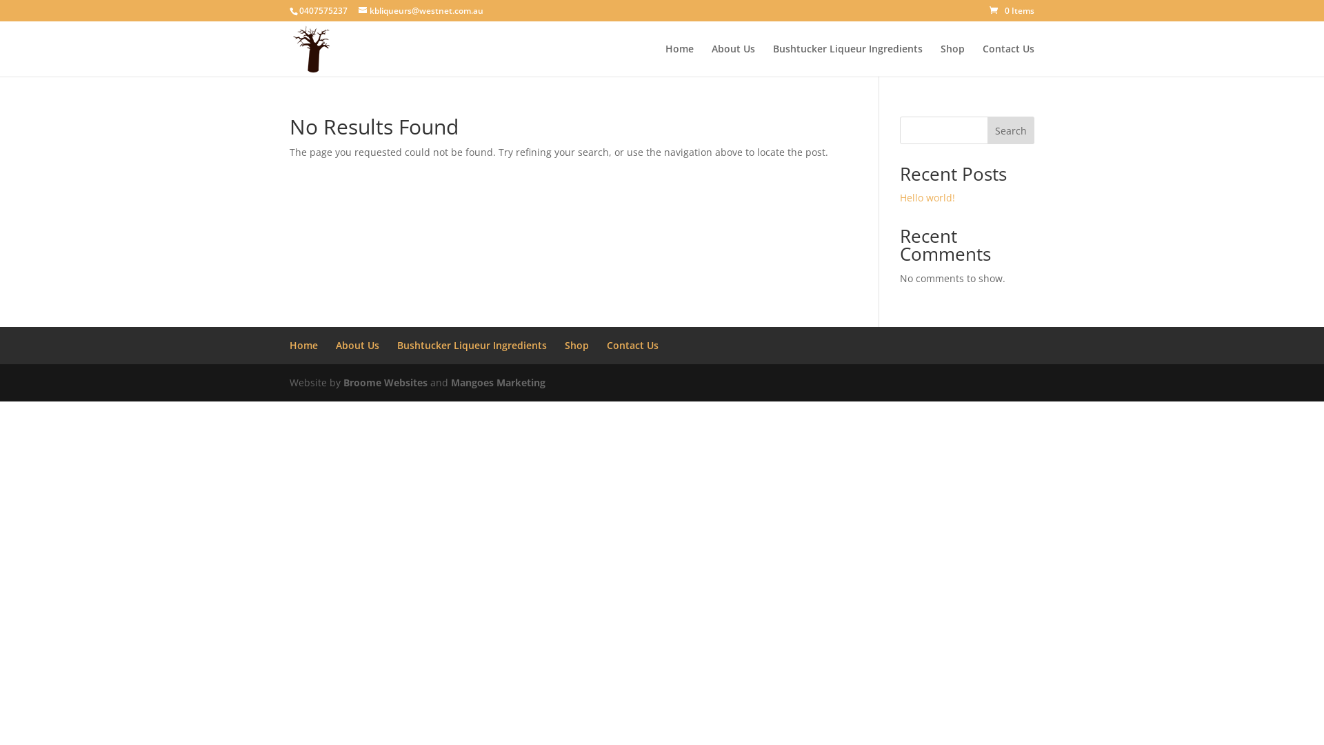 This screenshot has width=1324, height=745. I want to click on Contact Us, so click(633, 345).